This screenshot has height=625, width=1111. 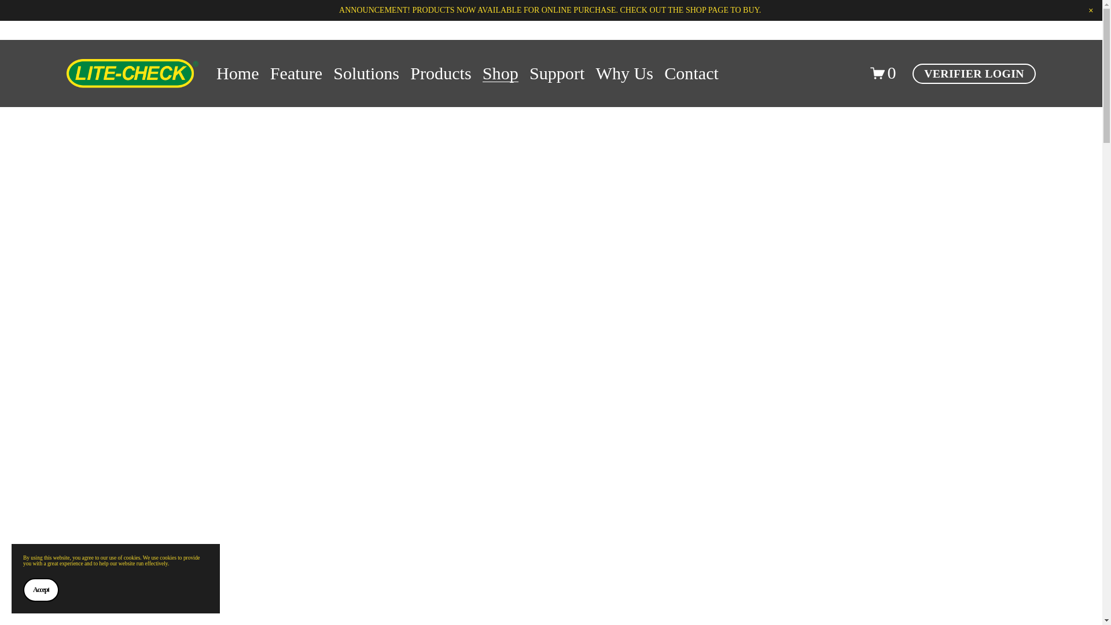 I want to click on Products, so click(x=440, y=73).